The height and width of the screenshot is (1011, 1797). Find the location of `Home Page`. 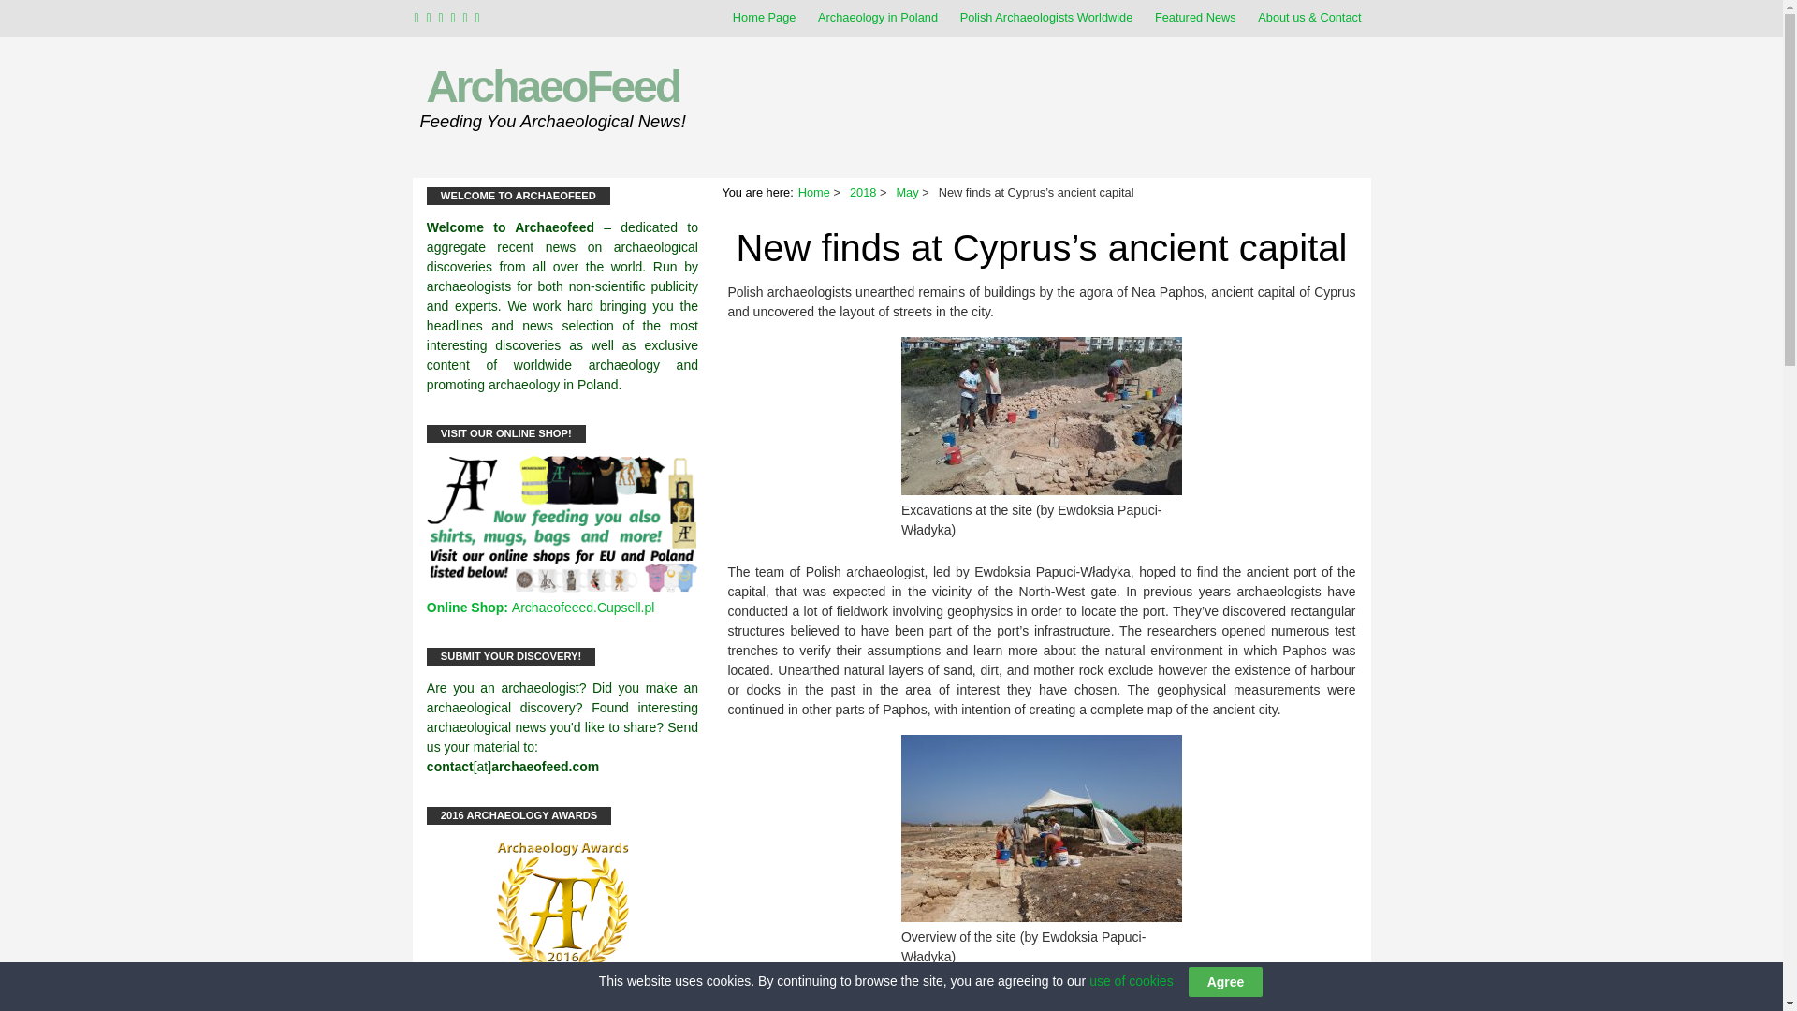

Home Page is located at coordinates (764, 17).